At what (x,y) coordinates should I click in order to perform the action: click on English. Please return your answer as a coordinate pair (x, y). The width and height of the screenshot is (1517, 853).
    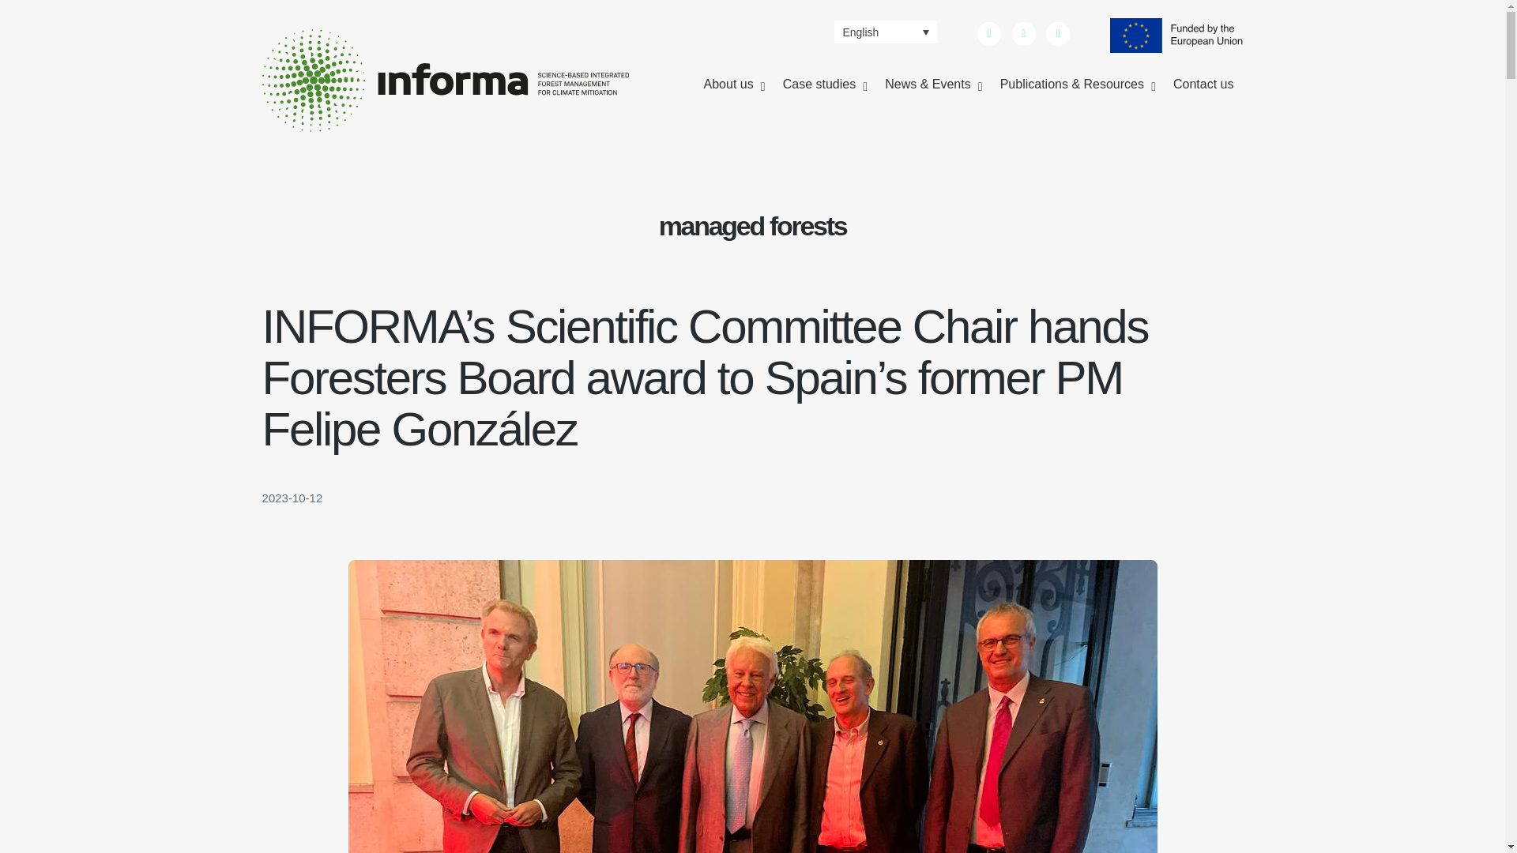
    Looking at the image, I should click on (886, 32).